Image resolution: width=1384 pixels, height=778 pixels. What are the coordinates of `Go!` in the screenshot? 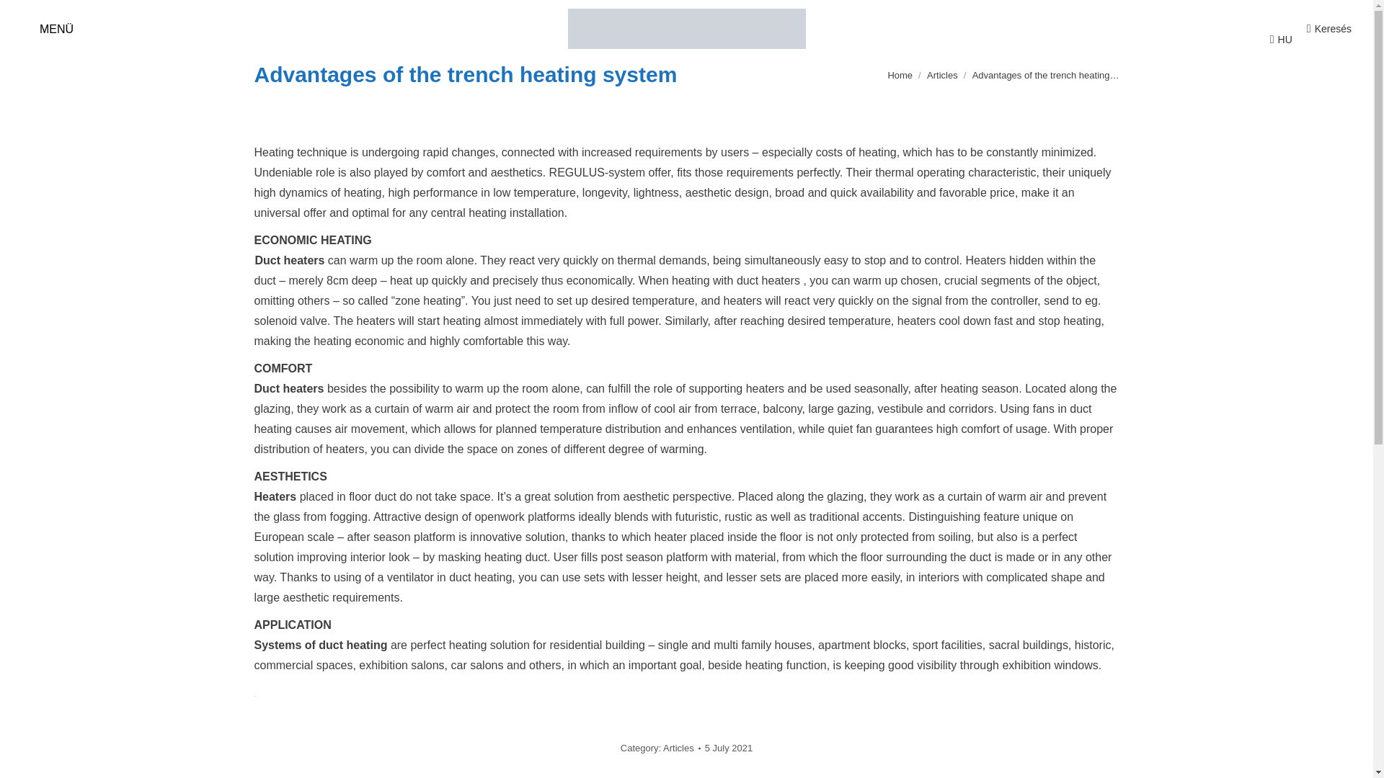 It's located at (23, 16).